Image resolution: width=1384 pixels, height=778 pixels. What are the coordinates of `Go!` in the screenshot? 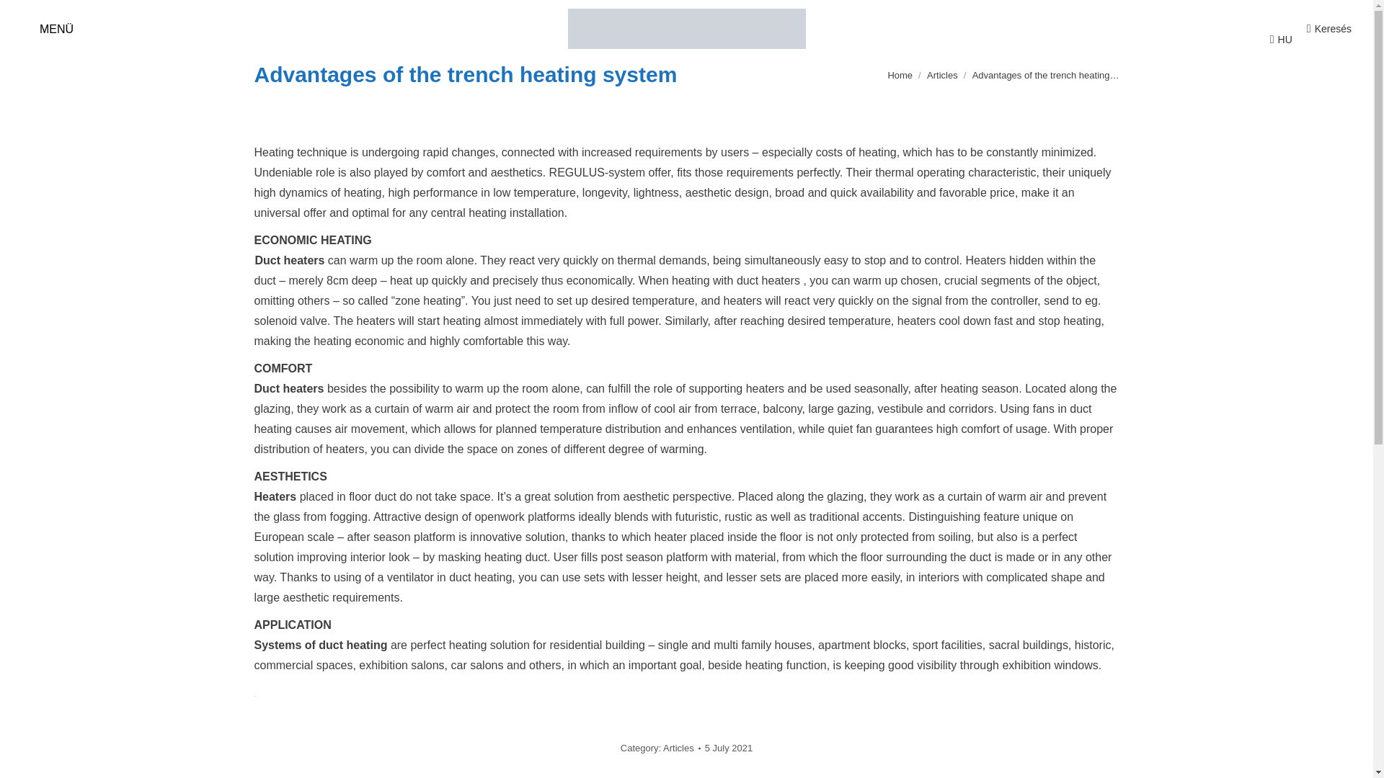 It's located at (23, 16).